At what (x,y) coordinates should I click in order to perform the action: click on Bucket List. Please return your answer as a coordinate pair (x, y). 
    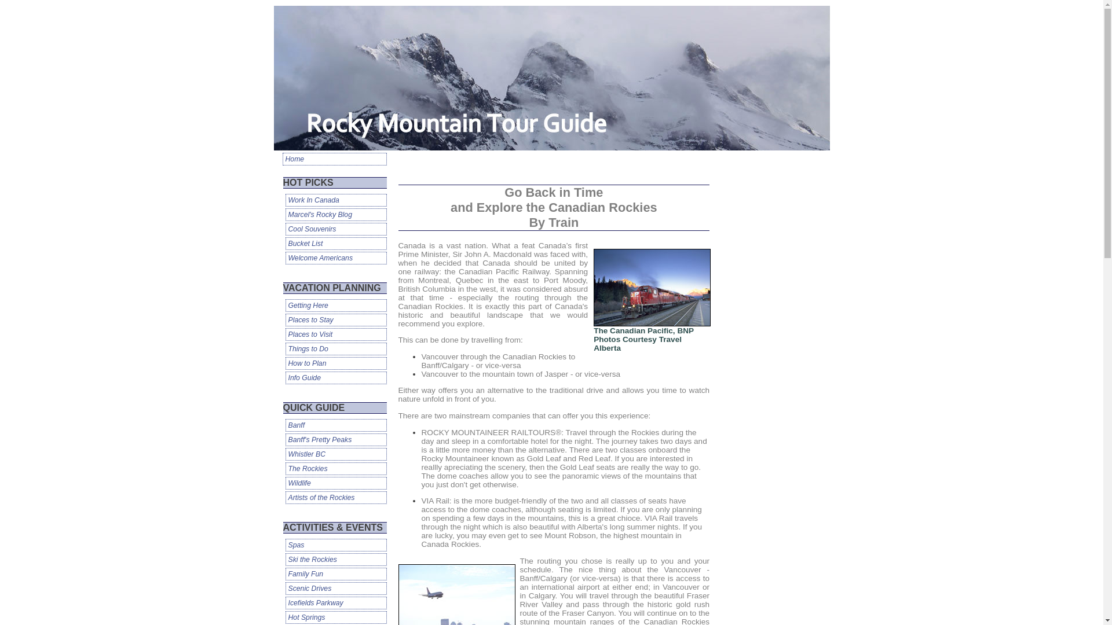
    Looking at the image, I should click on (335, 244).